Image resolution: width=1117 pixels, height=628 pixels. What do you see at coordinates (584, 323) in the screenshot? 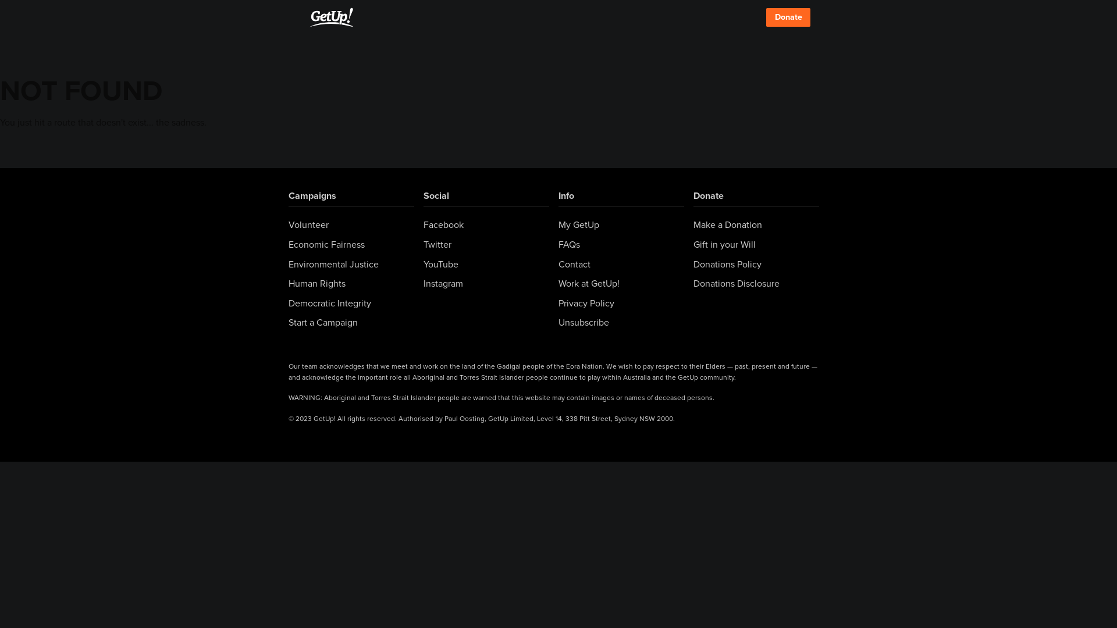
I see `Unsubscribe` at bounding box center [584, 323].